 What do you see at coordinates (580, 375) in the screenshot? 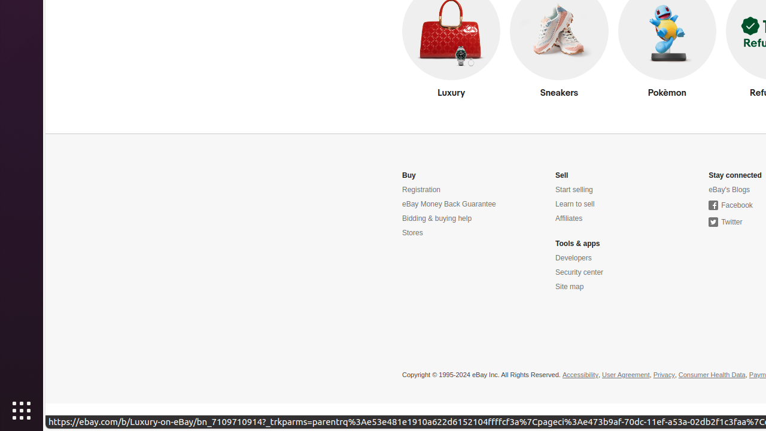
I see `Accessibility` at bounding box center [580, 375].